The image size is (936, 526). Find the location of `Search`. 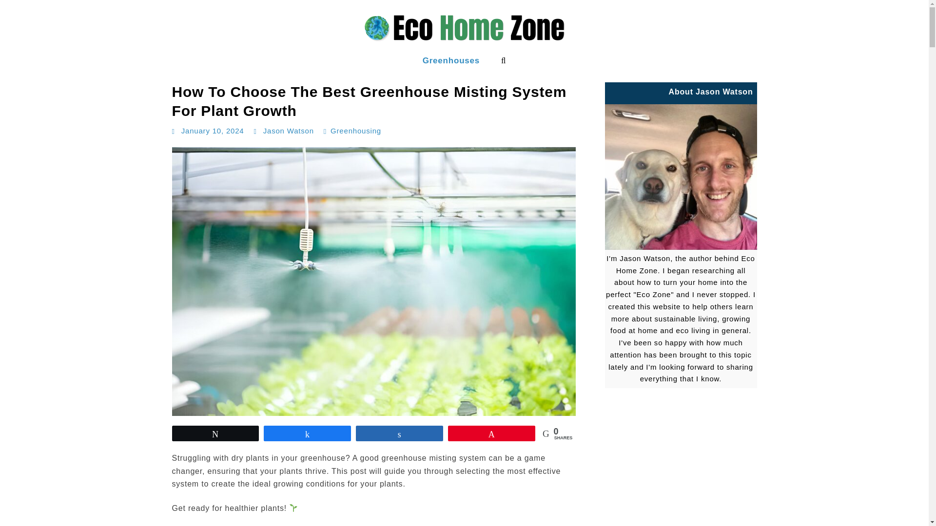

Search is located at coordinates (503, 60).